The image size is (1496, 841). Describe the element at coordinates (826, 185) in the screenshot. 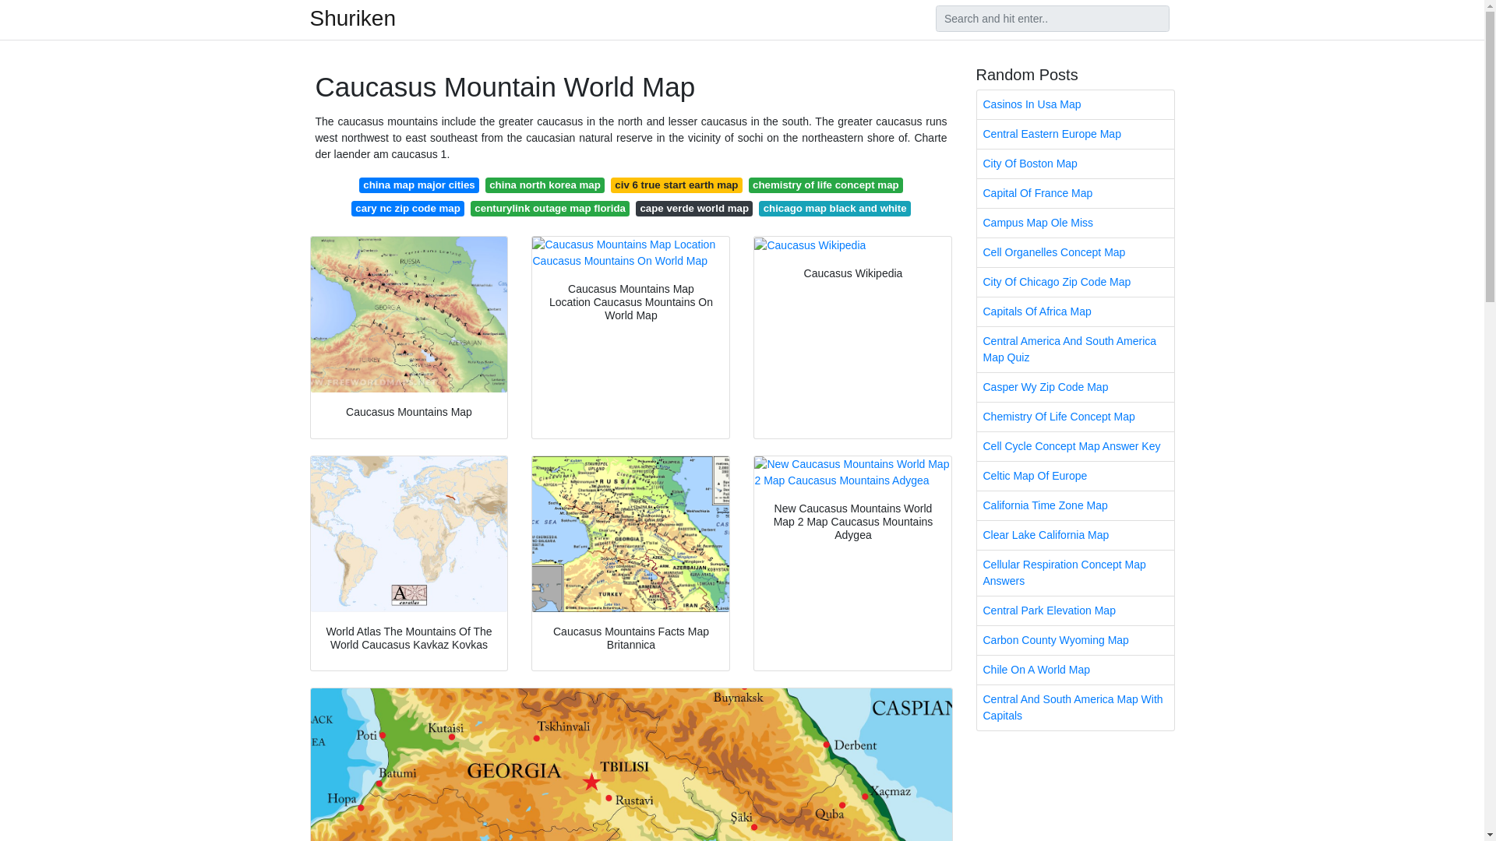

I see `chemistry of life concept map` at that location.